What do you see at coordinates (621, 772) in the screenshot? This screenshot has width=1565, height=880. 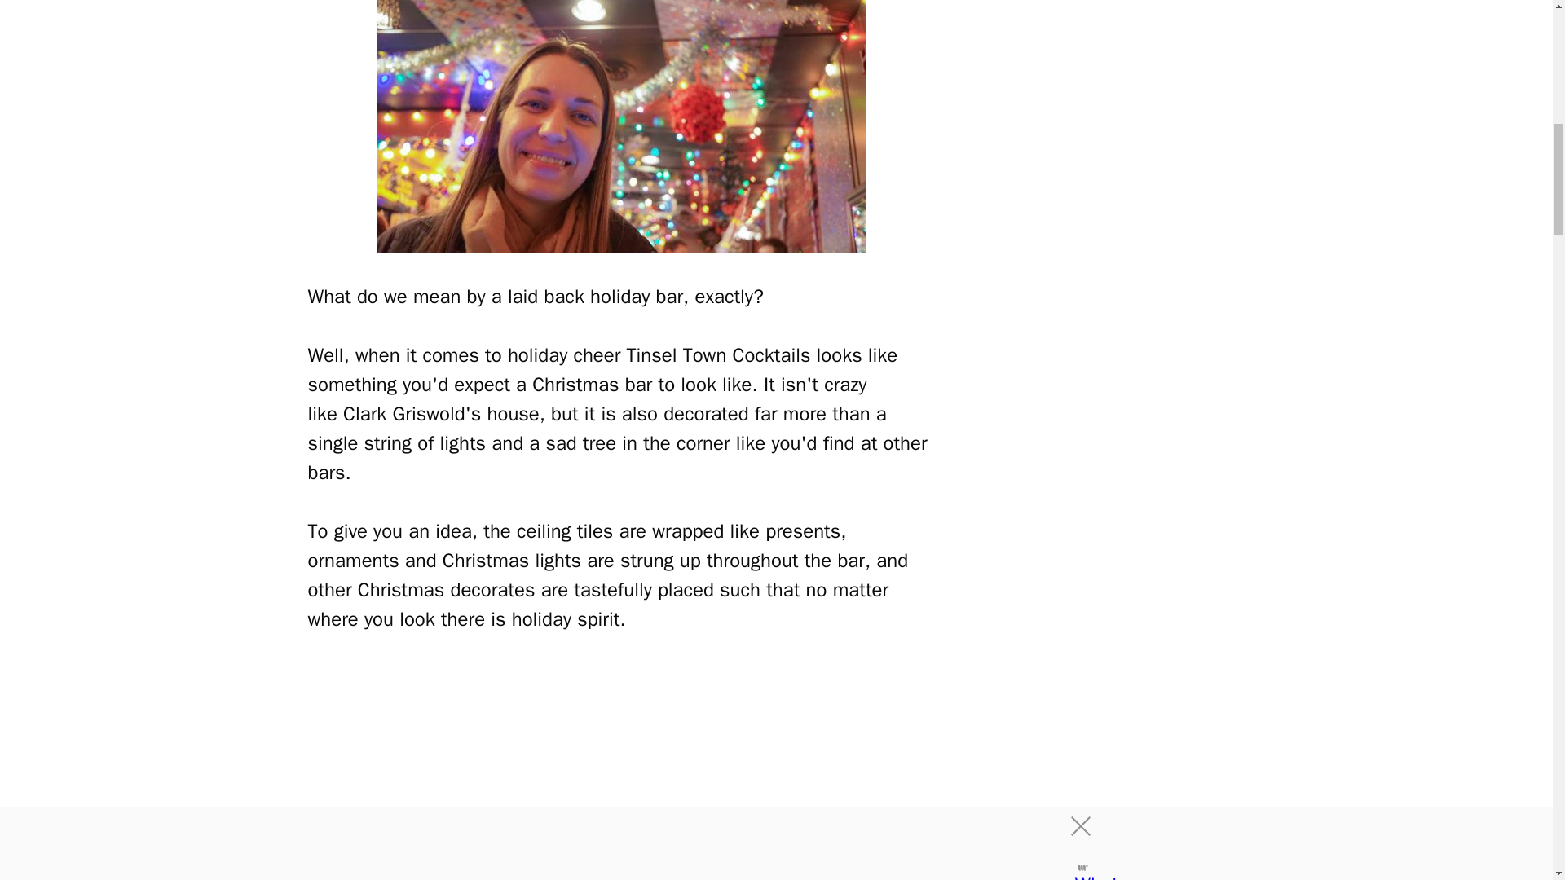 I see `Tinsel Town Cocktails` at bounding box center [621, 772].